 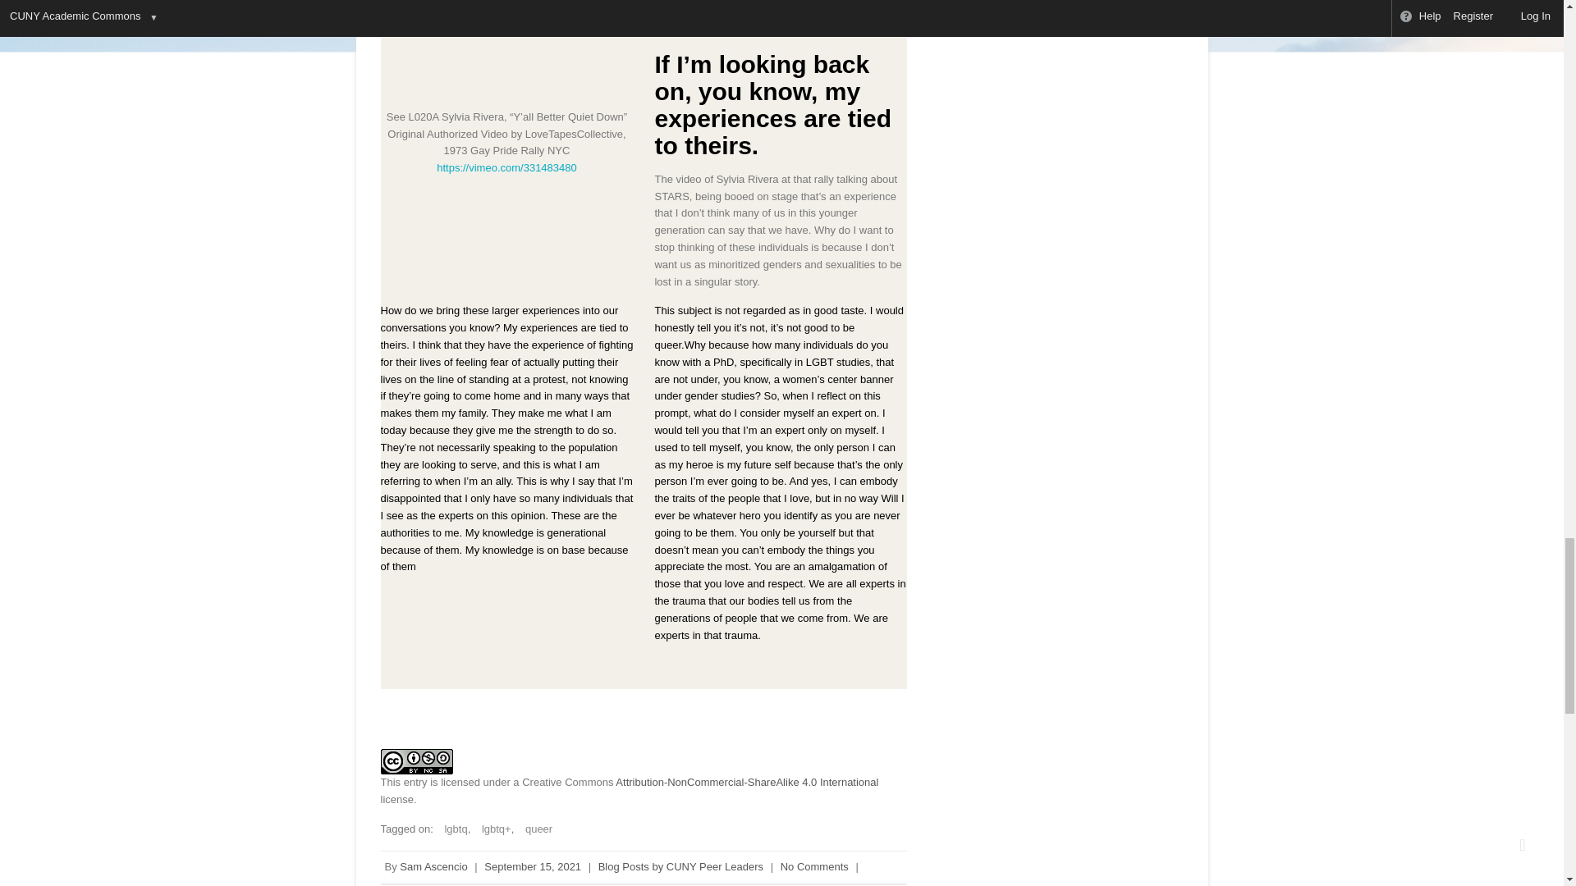 What do you see at coordinates (532, 865) in the screenshot?
I see `5:34 am` at bounding box center [532, 865].